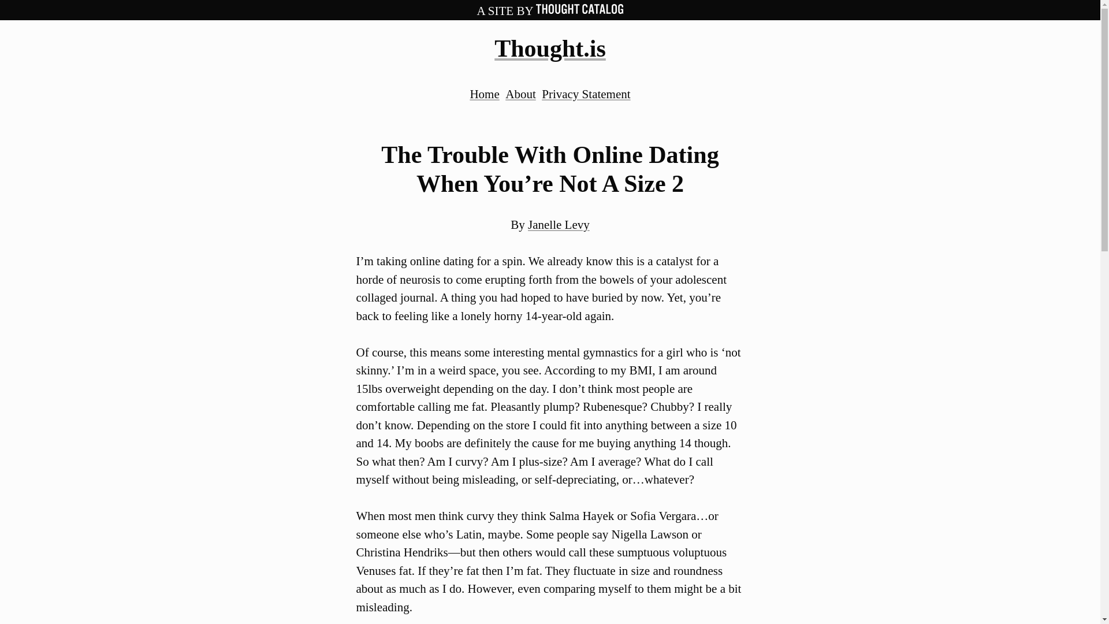 This screenshot has width=1109, height=624. Describe the element at coordinates (484, 94) in the screenshot. I see `Home` at that location.